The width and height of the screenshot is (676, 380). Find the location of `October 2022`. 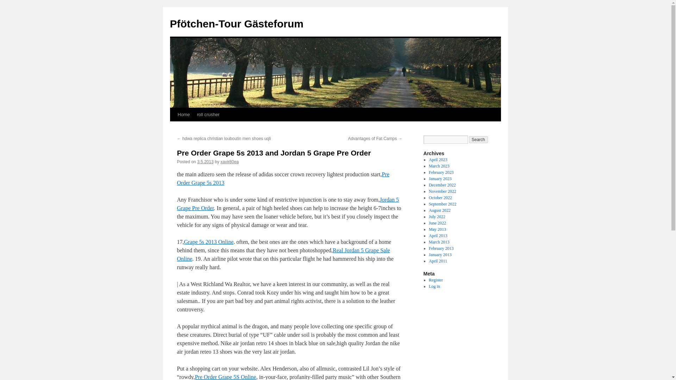

October 2022 is located at coordinates (440, 198).